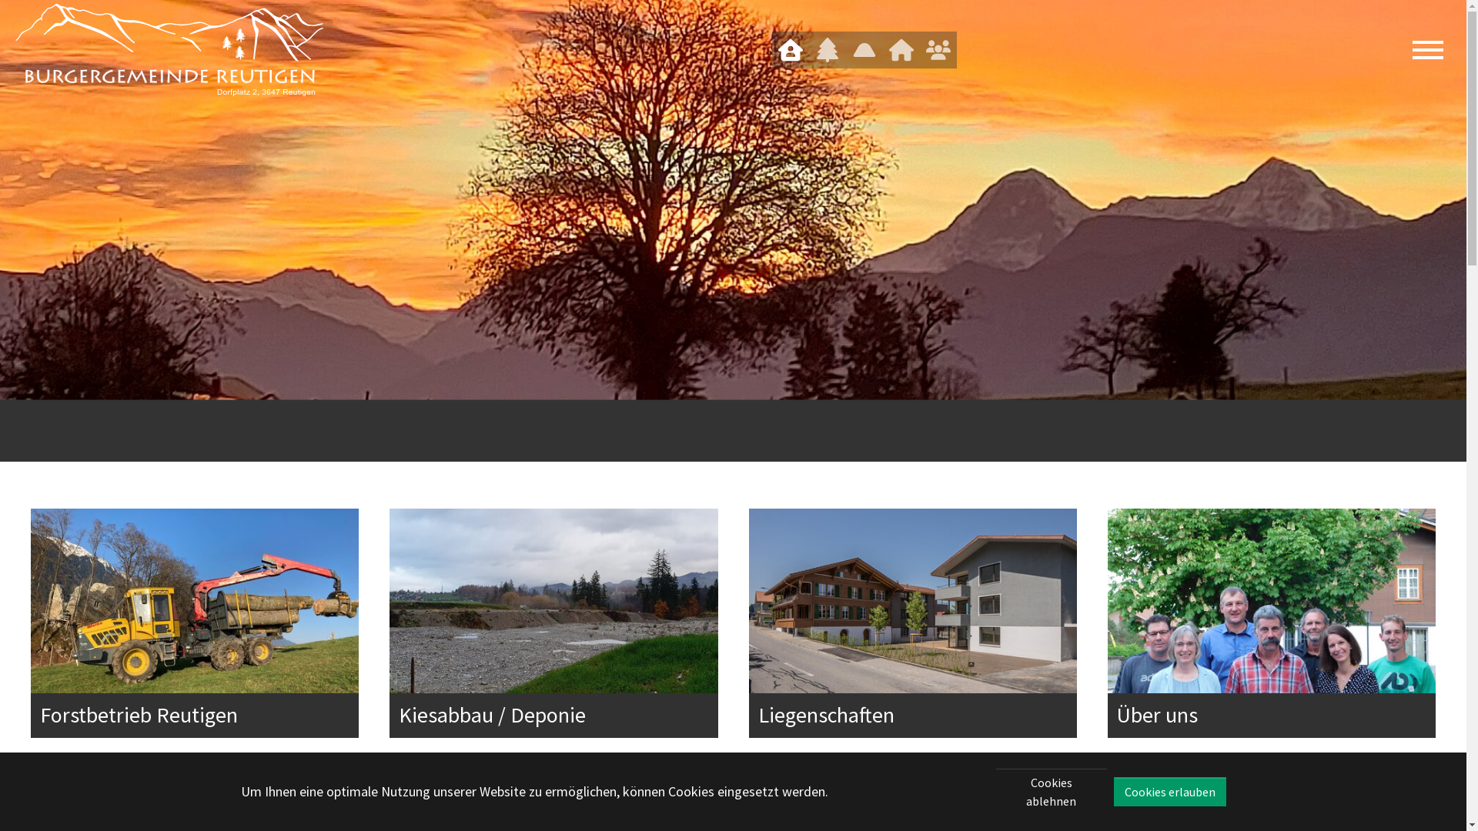  I want to click on Cookies ablehnen, so click(1051, 792).